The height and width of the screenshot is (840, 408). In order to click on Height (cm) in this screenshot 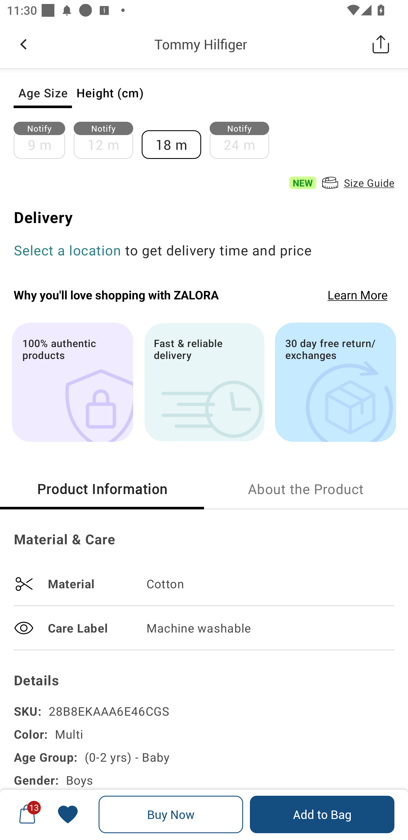, I will do `click(110, 93)`.